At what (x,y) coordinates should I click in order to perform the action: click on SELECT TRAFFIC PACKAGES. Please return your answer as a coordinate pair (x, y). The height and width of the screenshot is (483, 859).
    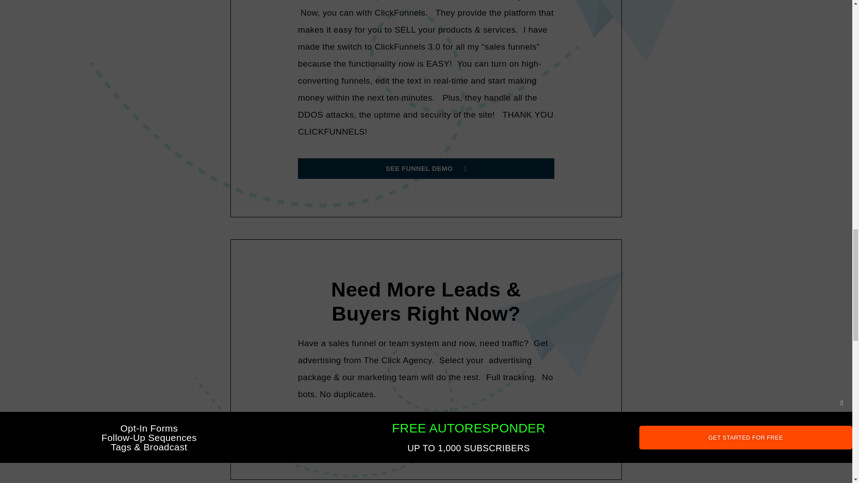
    Looking at the image, I should click on (426, 431).